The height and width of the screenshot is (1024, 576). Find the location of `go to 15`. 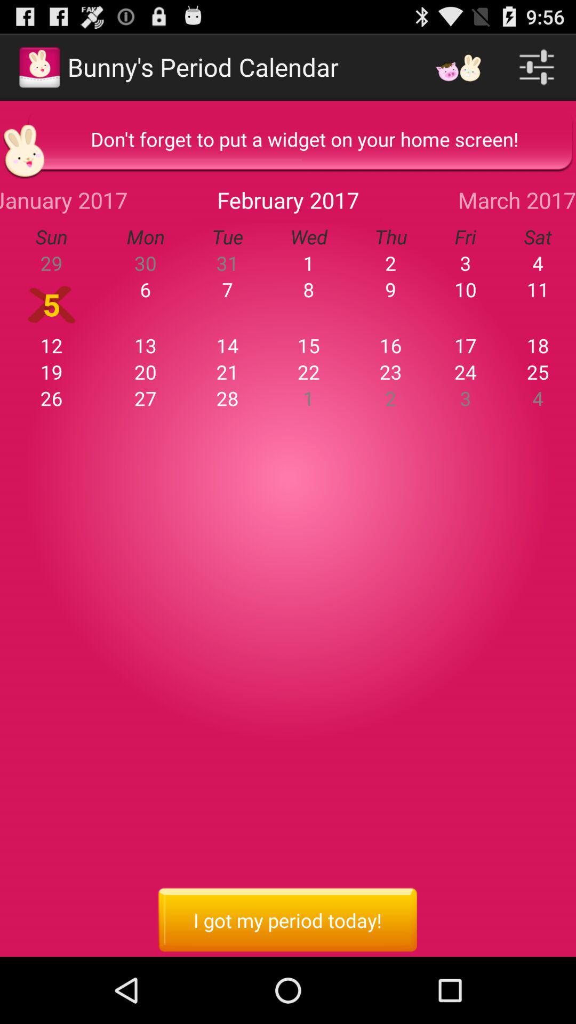

go to 15 is located at coordinates (309, 346).